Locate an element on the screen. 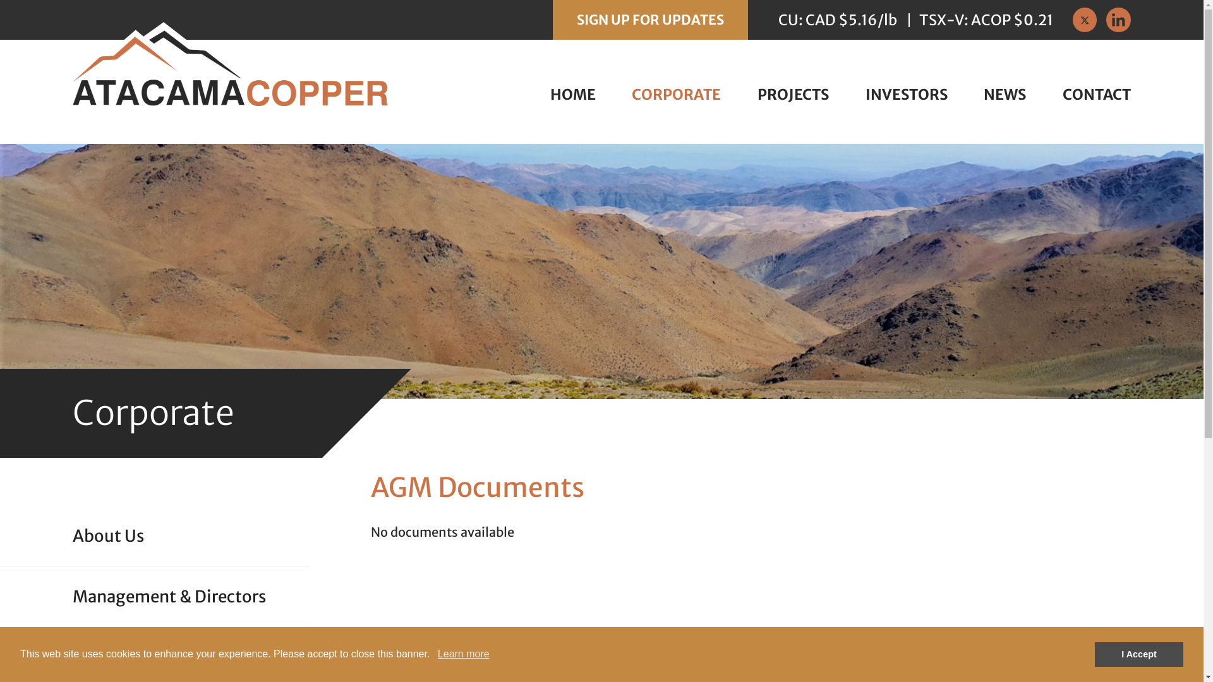 The width and height of the screenshot is (1213, 682). NEWS is located at coordinates (1005, 95).